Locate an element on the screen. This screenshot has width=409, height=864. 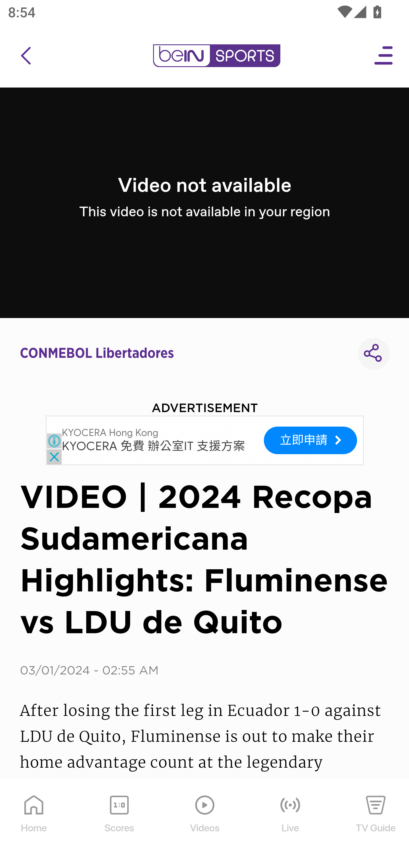
Videos Videos Icon Videos is located at coordinates (205, 822).